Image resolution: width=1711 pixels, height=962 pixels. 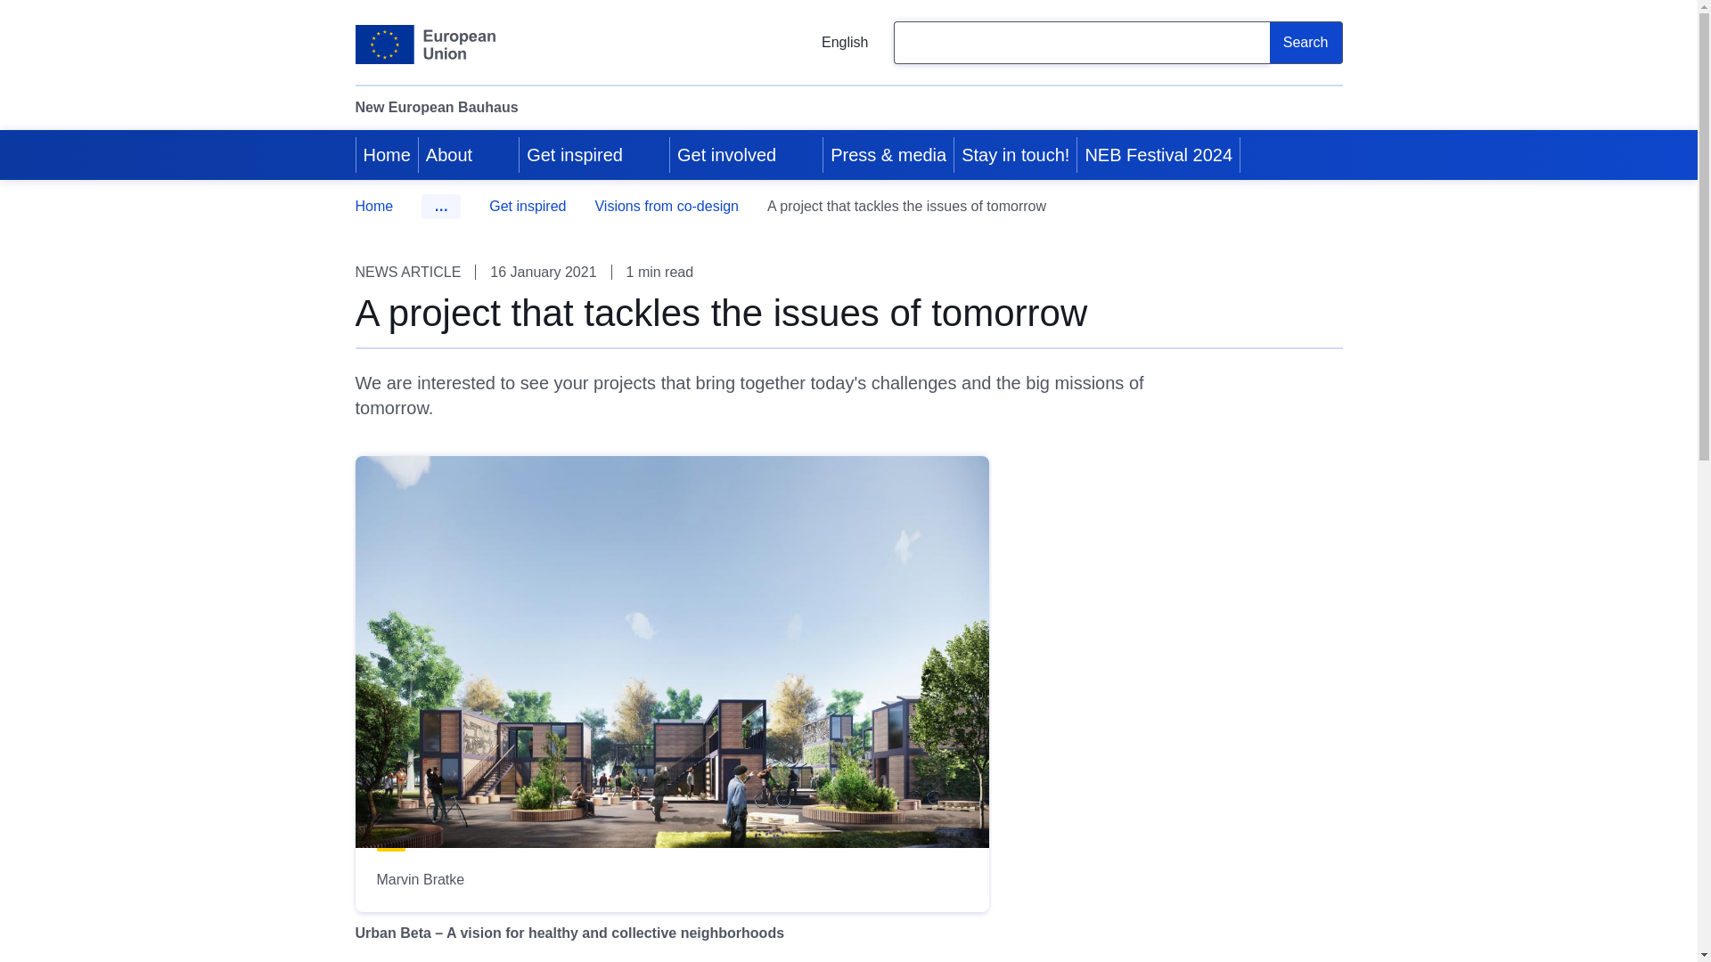 I want to click on Get inspired, so click(x=572, y=154).